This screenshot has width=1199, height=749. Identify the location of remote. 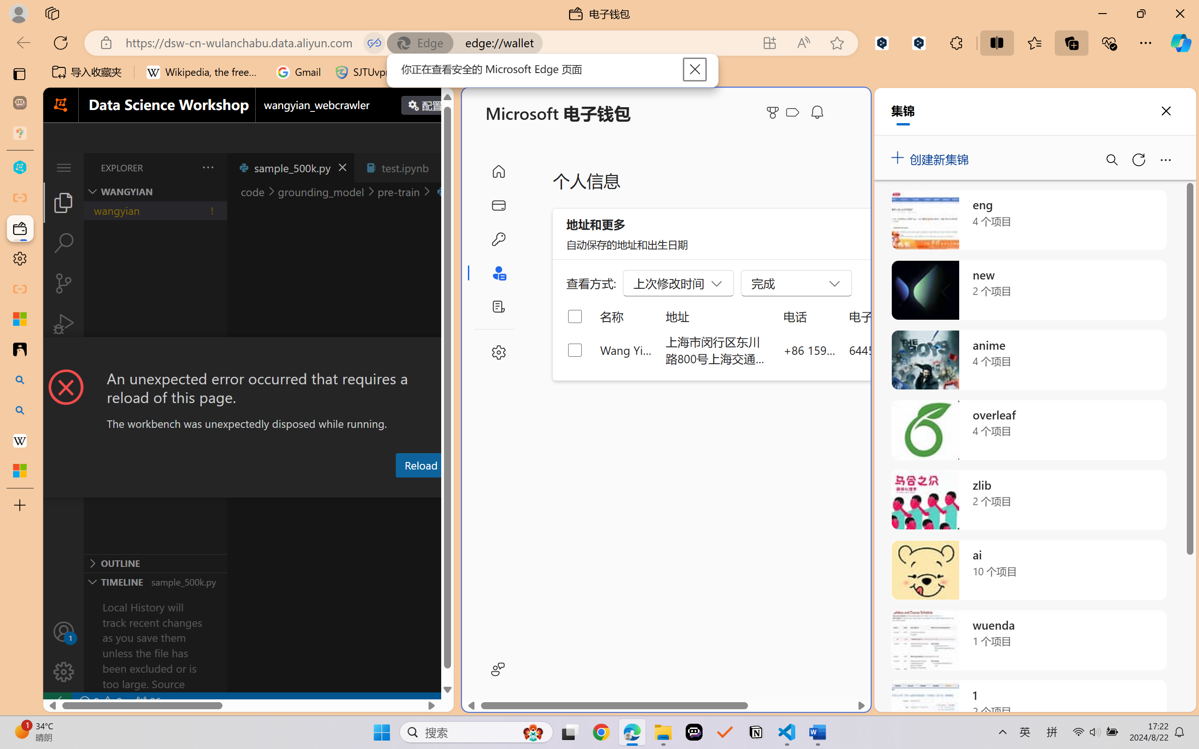
(57, 701).